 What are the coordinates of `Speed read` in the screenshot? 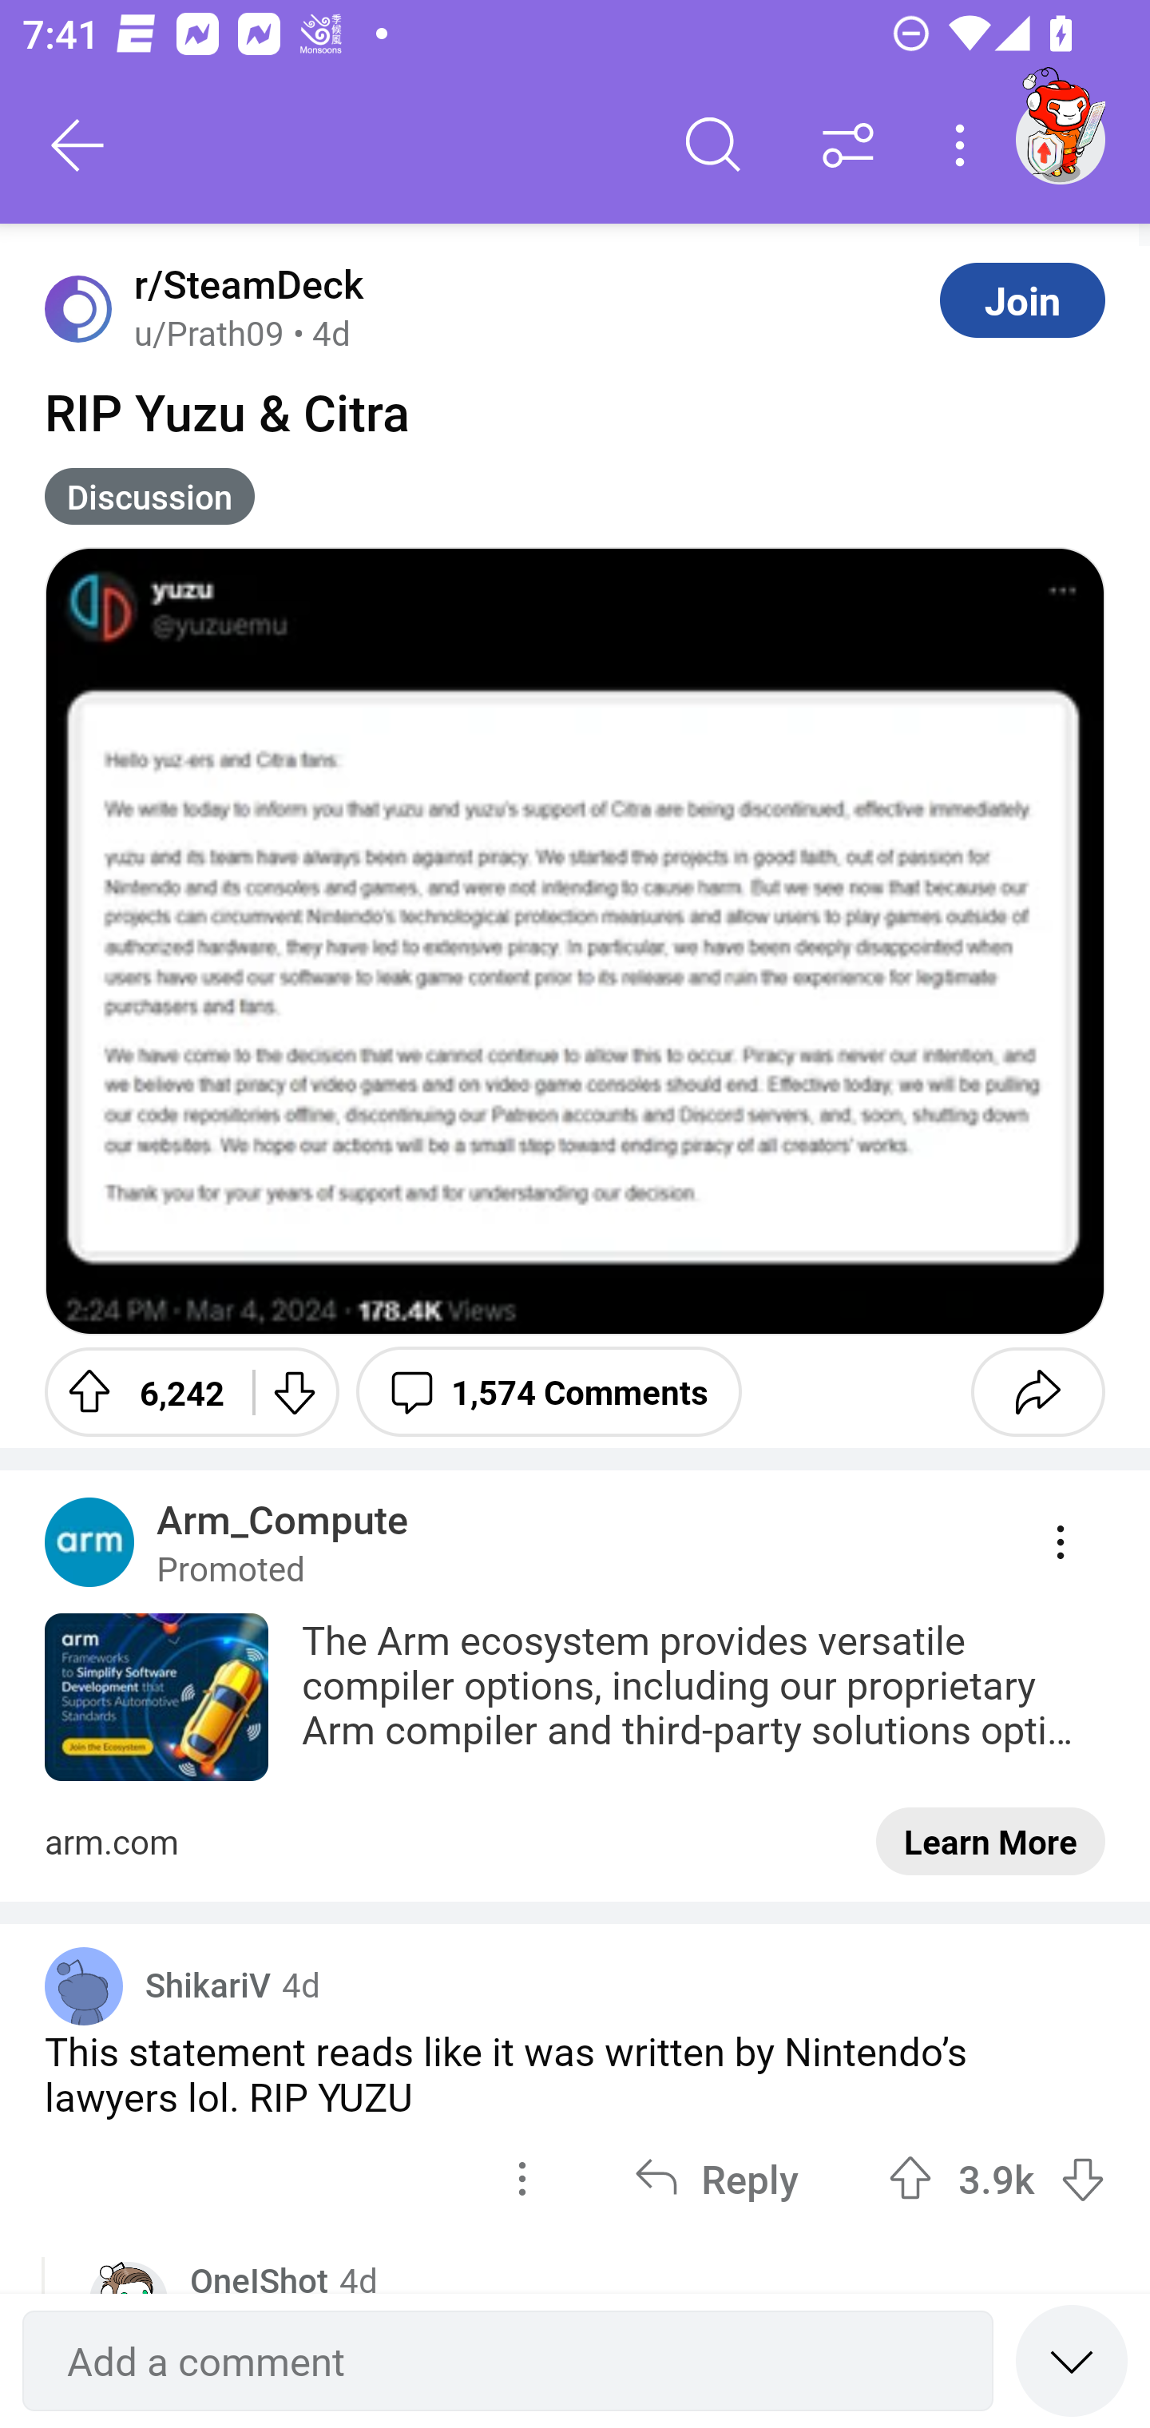 It's located at (1072, 2359).